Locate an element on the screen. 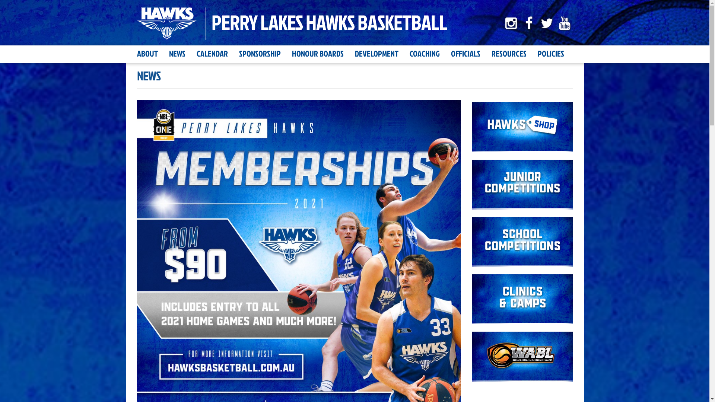  ABOUT is located at coordinates (147, 54).